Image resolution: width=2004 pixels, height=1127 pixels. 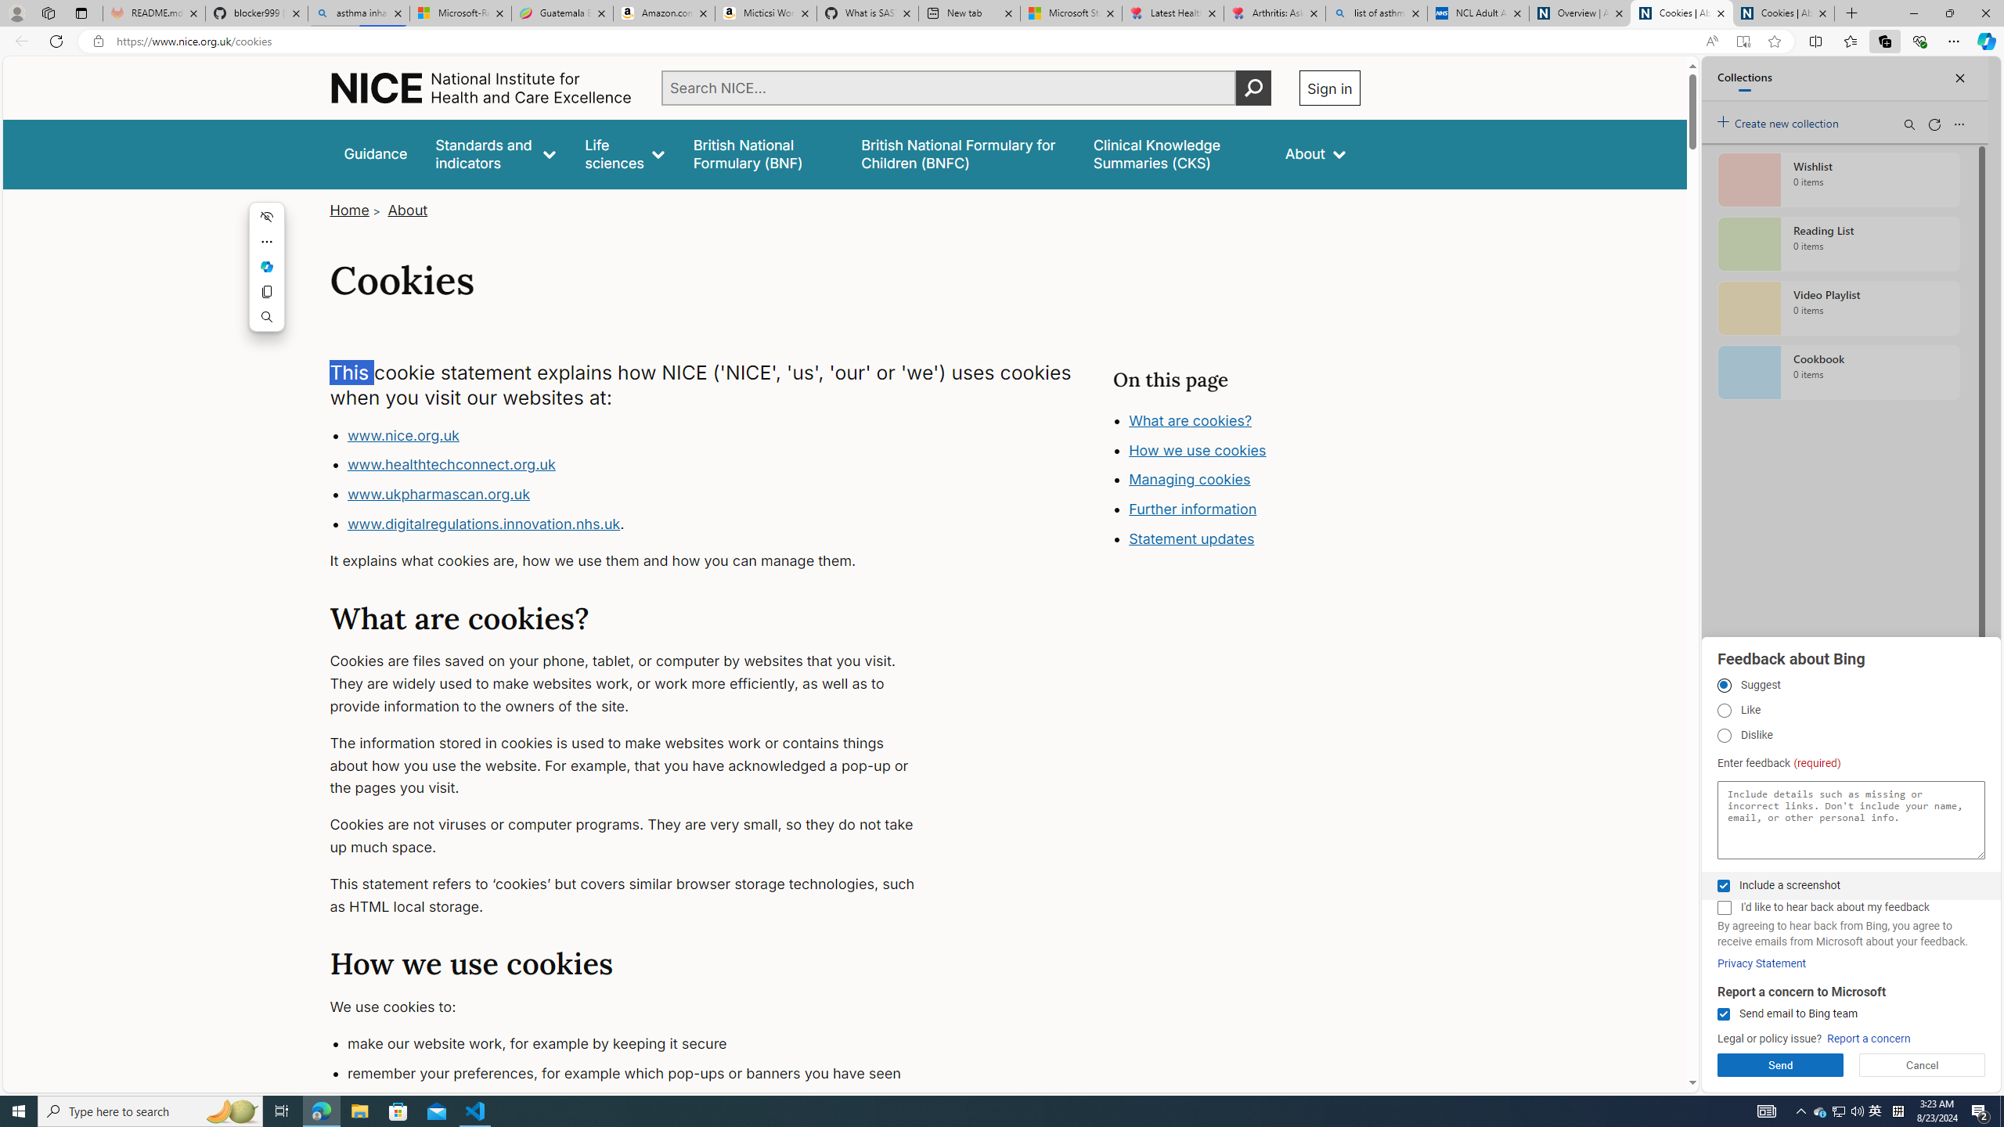 What do you see at coordinates (1783, 13) in the screenshot?
I see `Cookies | About | NICE` at bounding box center [1783, 13].